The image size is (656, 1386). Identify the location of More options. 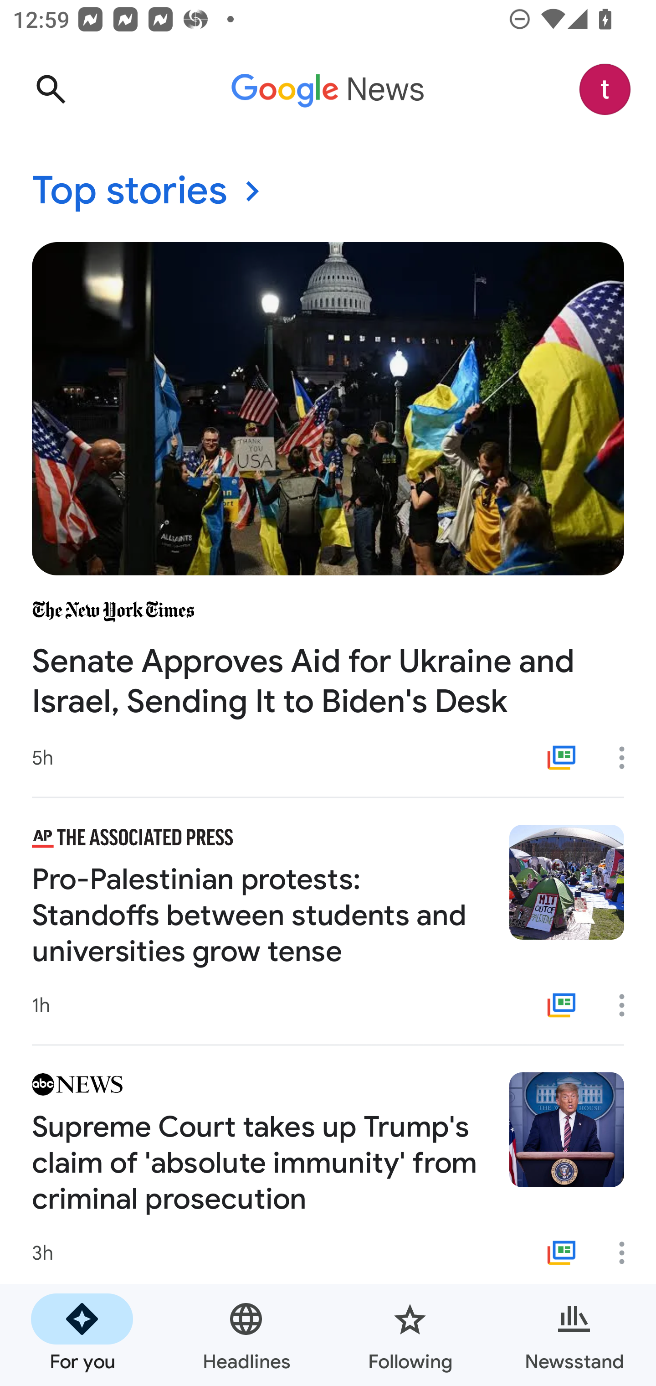
(628, 757).